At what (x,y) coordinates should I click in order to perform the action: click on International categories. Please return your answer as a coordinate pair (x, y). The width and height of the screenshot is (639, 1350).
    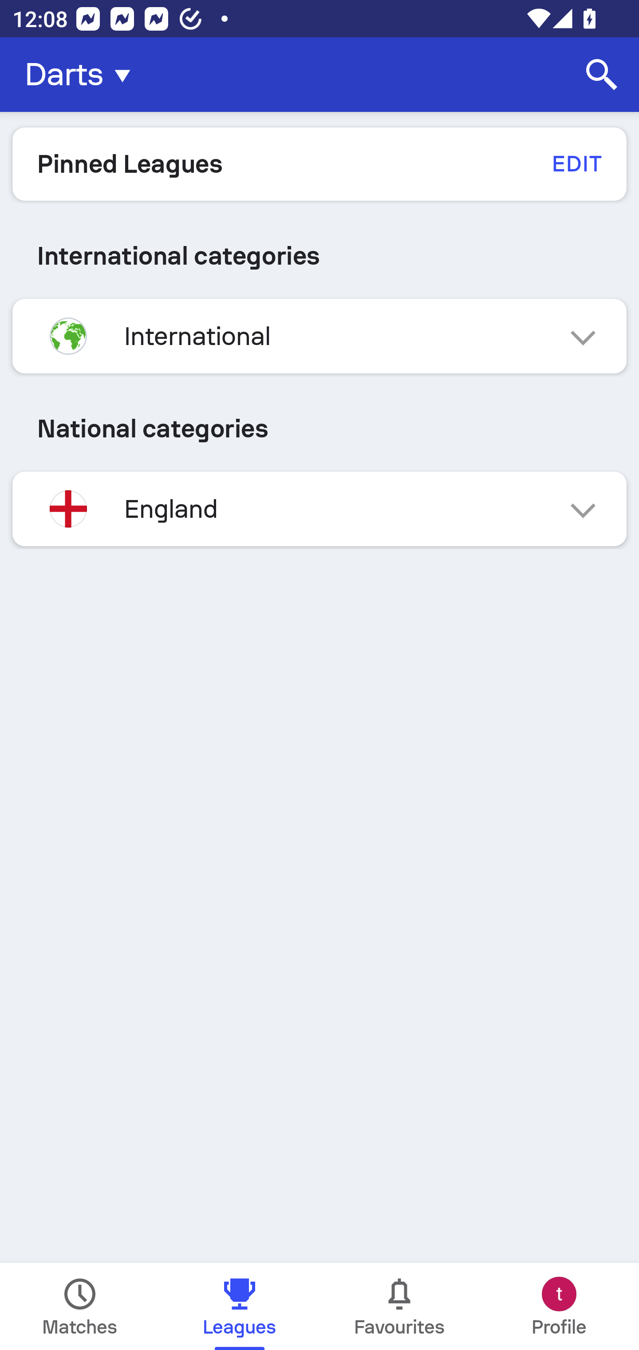
    Looking at the image, I should click on (319, 256).